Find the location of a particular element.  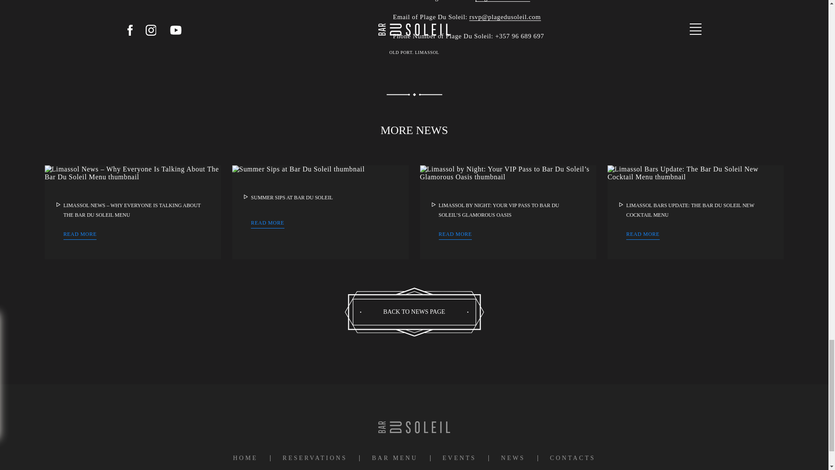

READ MORE is located at coordinates (455, 235).